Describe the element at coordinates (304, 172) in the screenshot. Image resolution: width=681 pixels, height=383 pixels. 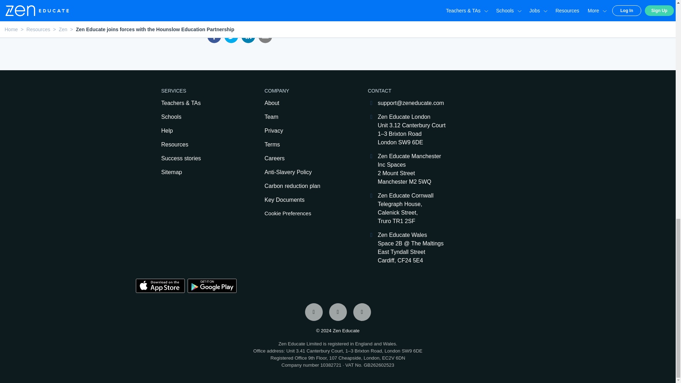
I see `Anti-Slavery Policy` at that location.